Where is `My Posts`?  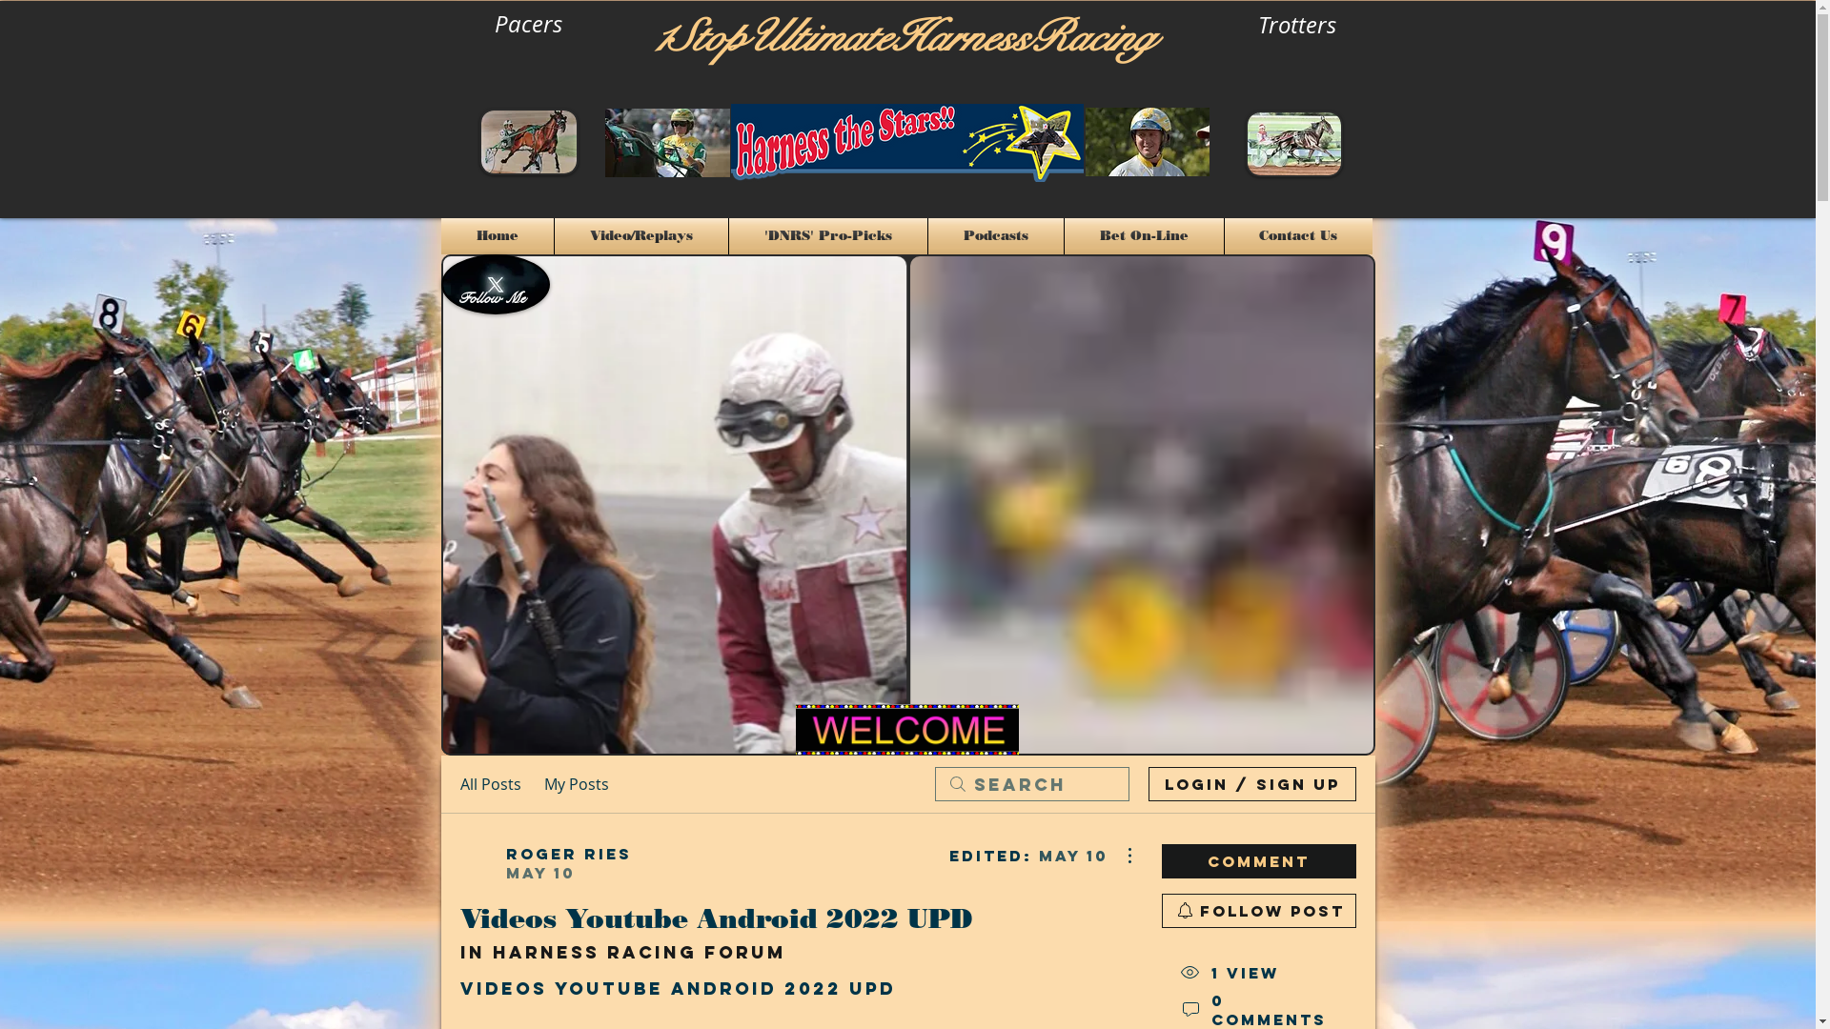 My Posts is located at coordinates (576, 784).